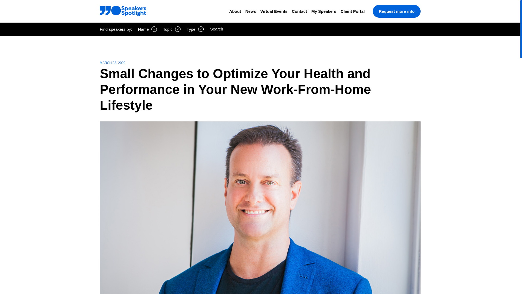 This screenshot has width=522, height=294. Describe the element at coordinates (324, 11) in the screenshot. I see `My Speakers` at that location.